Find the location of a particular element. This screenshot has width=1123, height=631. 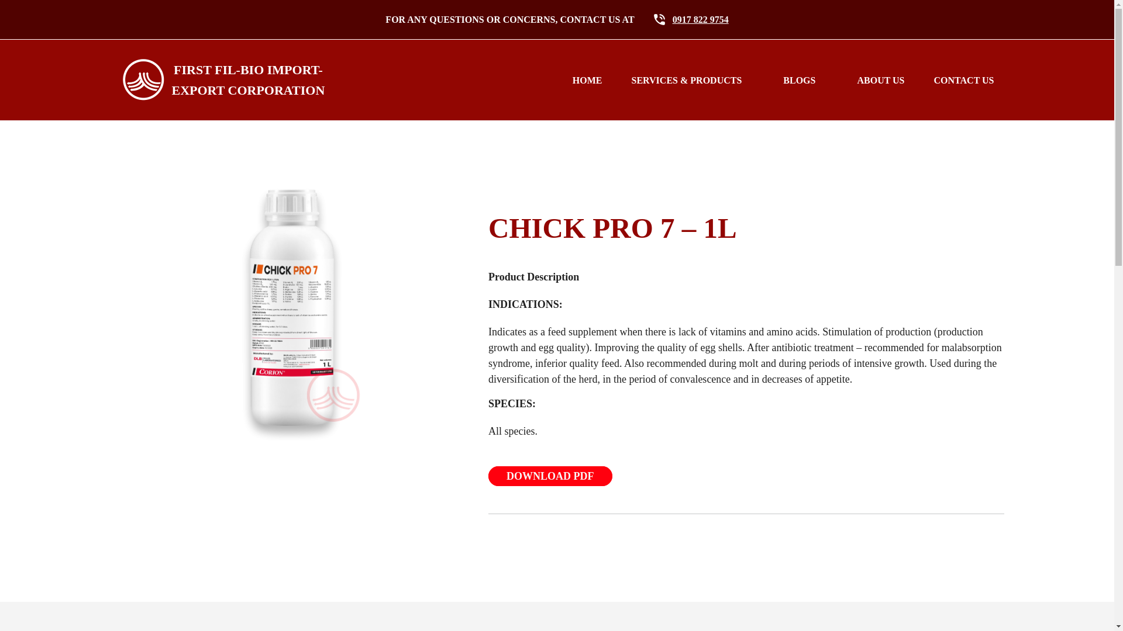

ABOUT US is located at coordinates (594, 79).